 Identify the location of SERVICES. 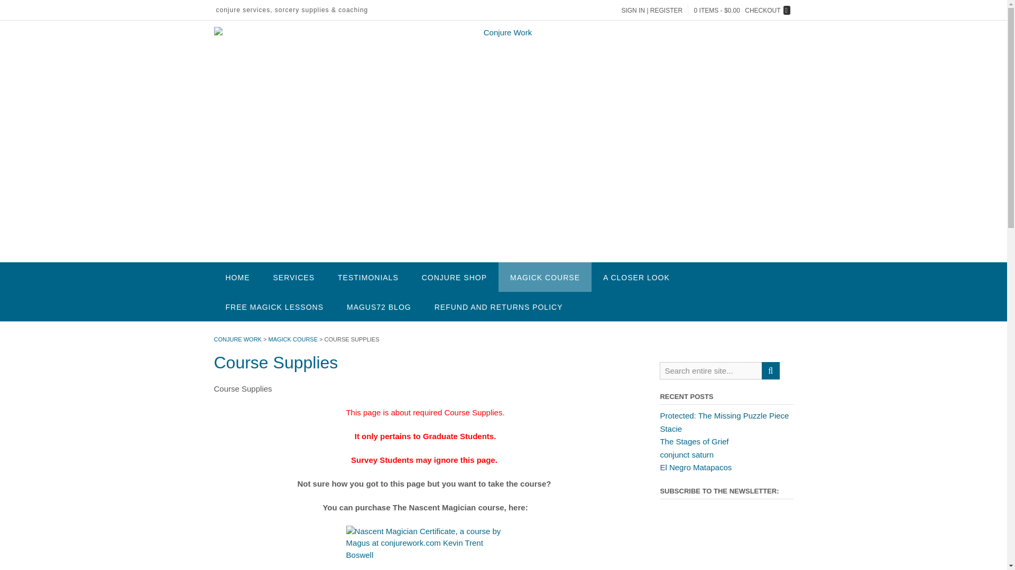
(293, 277).